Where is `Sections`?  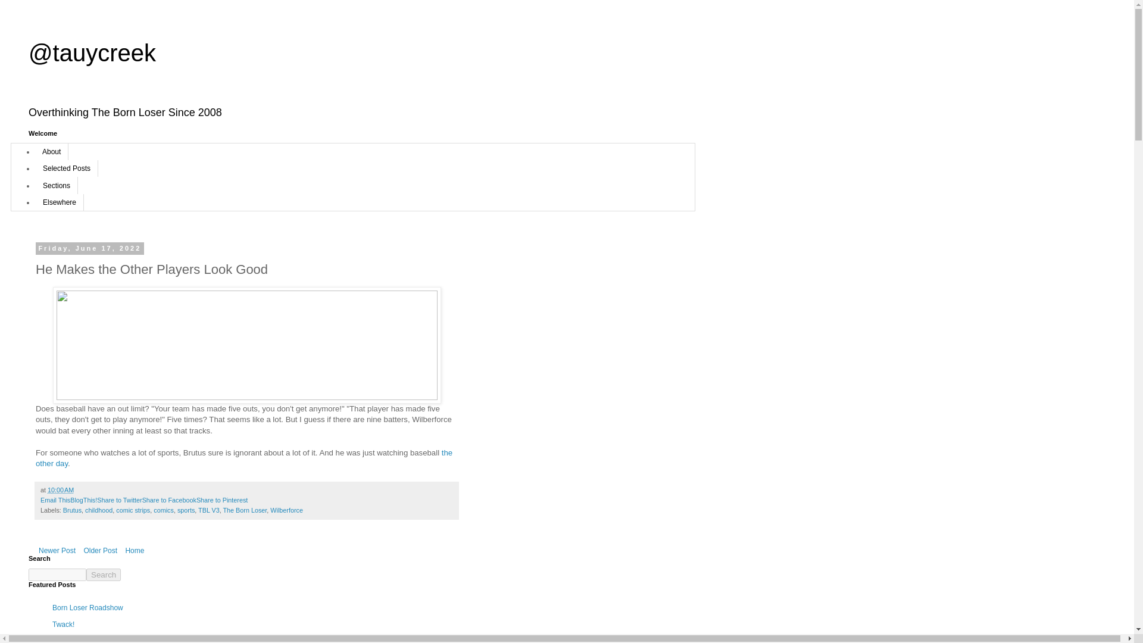 Sections is located at coordinates (56, 185).